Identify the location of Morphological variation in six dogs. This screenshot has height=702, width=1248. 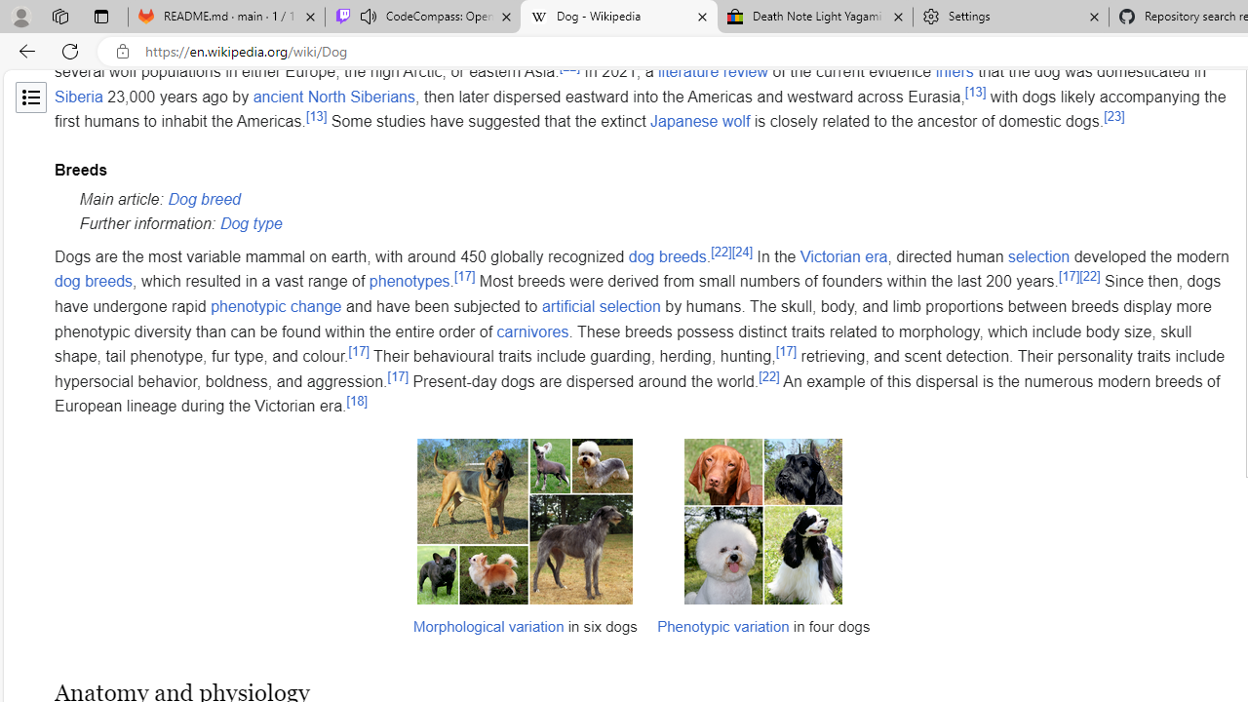
(525, 545).